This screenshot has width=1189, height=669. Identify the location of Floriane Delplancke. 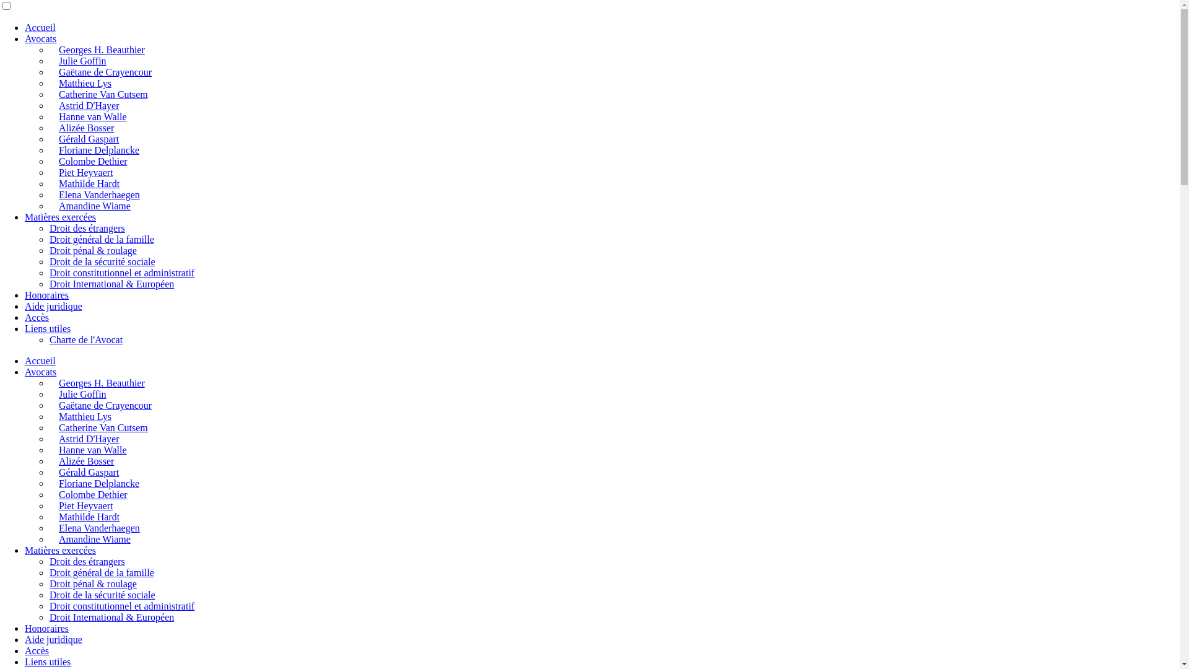
(99, 150).